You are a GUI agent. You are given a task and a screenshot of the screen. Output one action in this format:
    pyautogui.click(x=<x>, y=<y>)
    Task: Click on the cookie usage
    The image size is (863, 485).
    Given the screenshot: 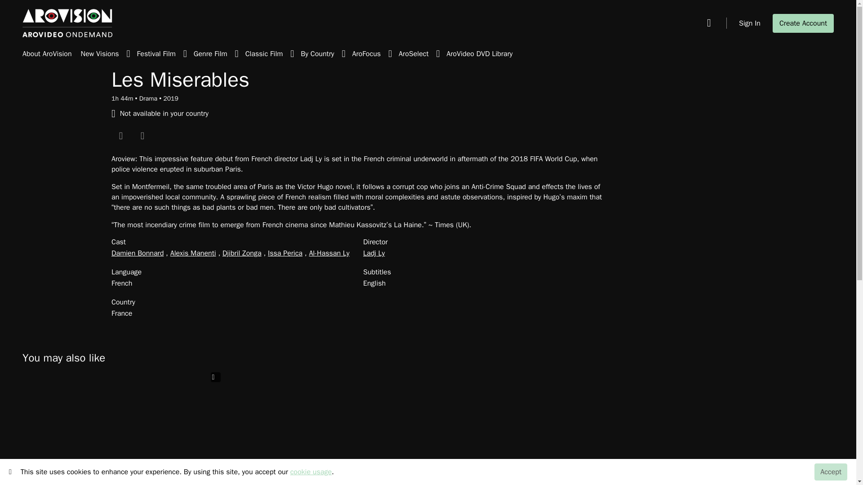 What is the action you would take?
    pyautogui.click(x=311, y=472)
    